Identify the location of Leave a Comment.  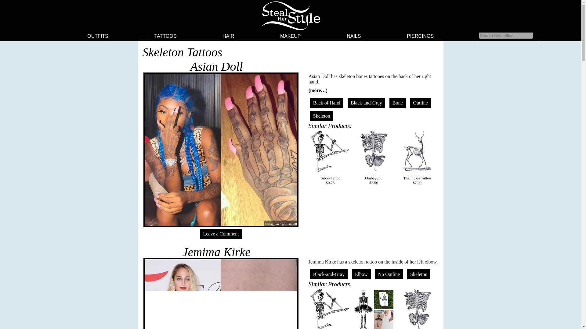
(220, 234).